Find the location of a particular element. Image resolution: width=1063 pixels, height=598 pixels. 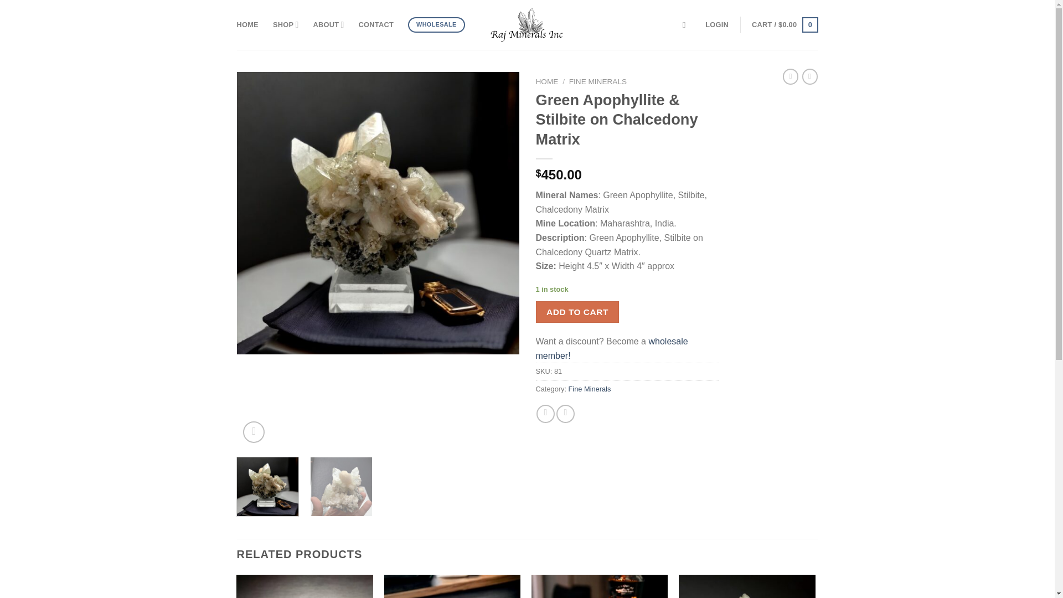

HOME is located at coordinates (547, 82).